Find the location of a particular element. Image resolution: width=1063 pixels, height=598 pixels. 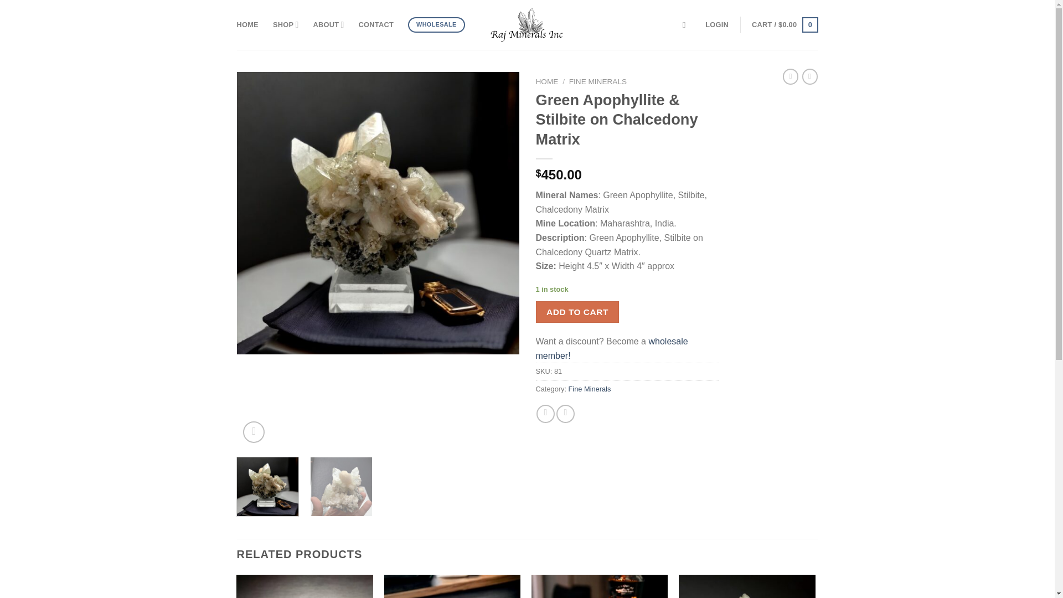

HOME is located at coordinates (547, 82).